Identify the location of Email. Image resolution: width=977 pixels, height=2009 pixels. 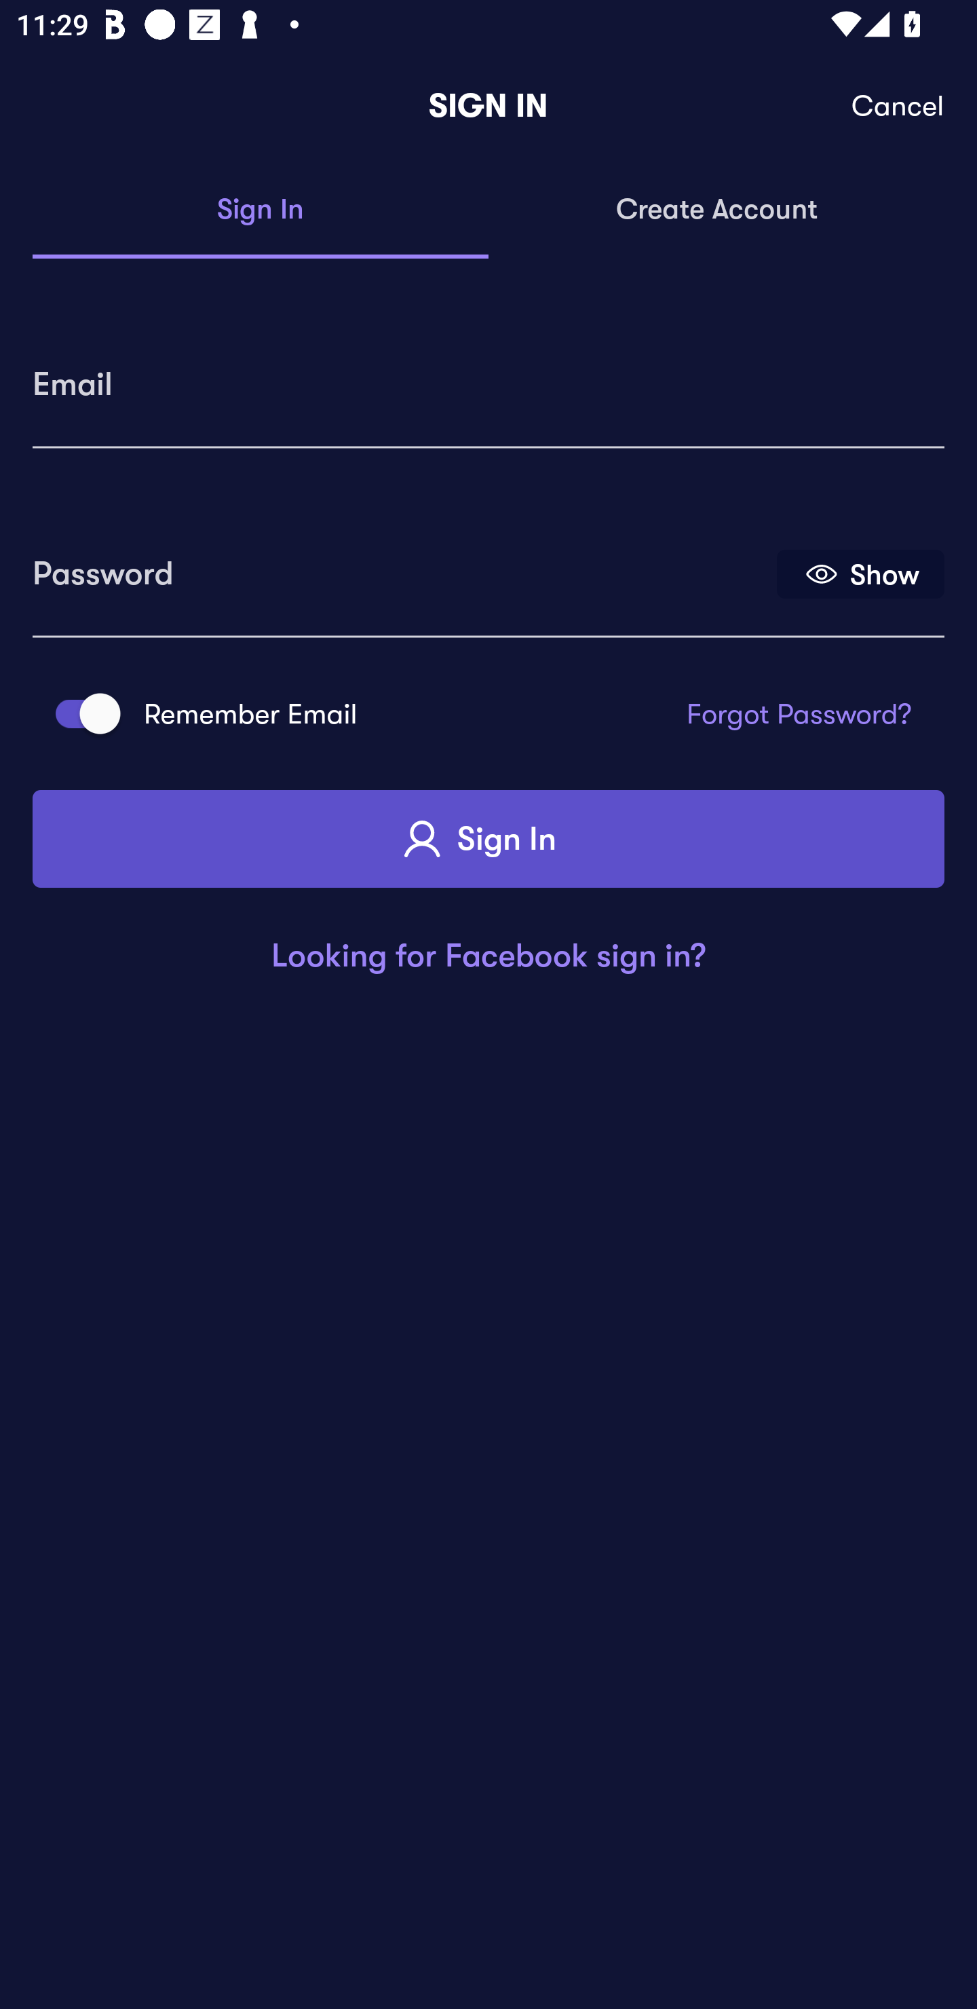
(488, 376).